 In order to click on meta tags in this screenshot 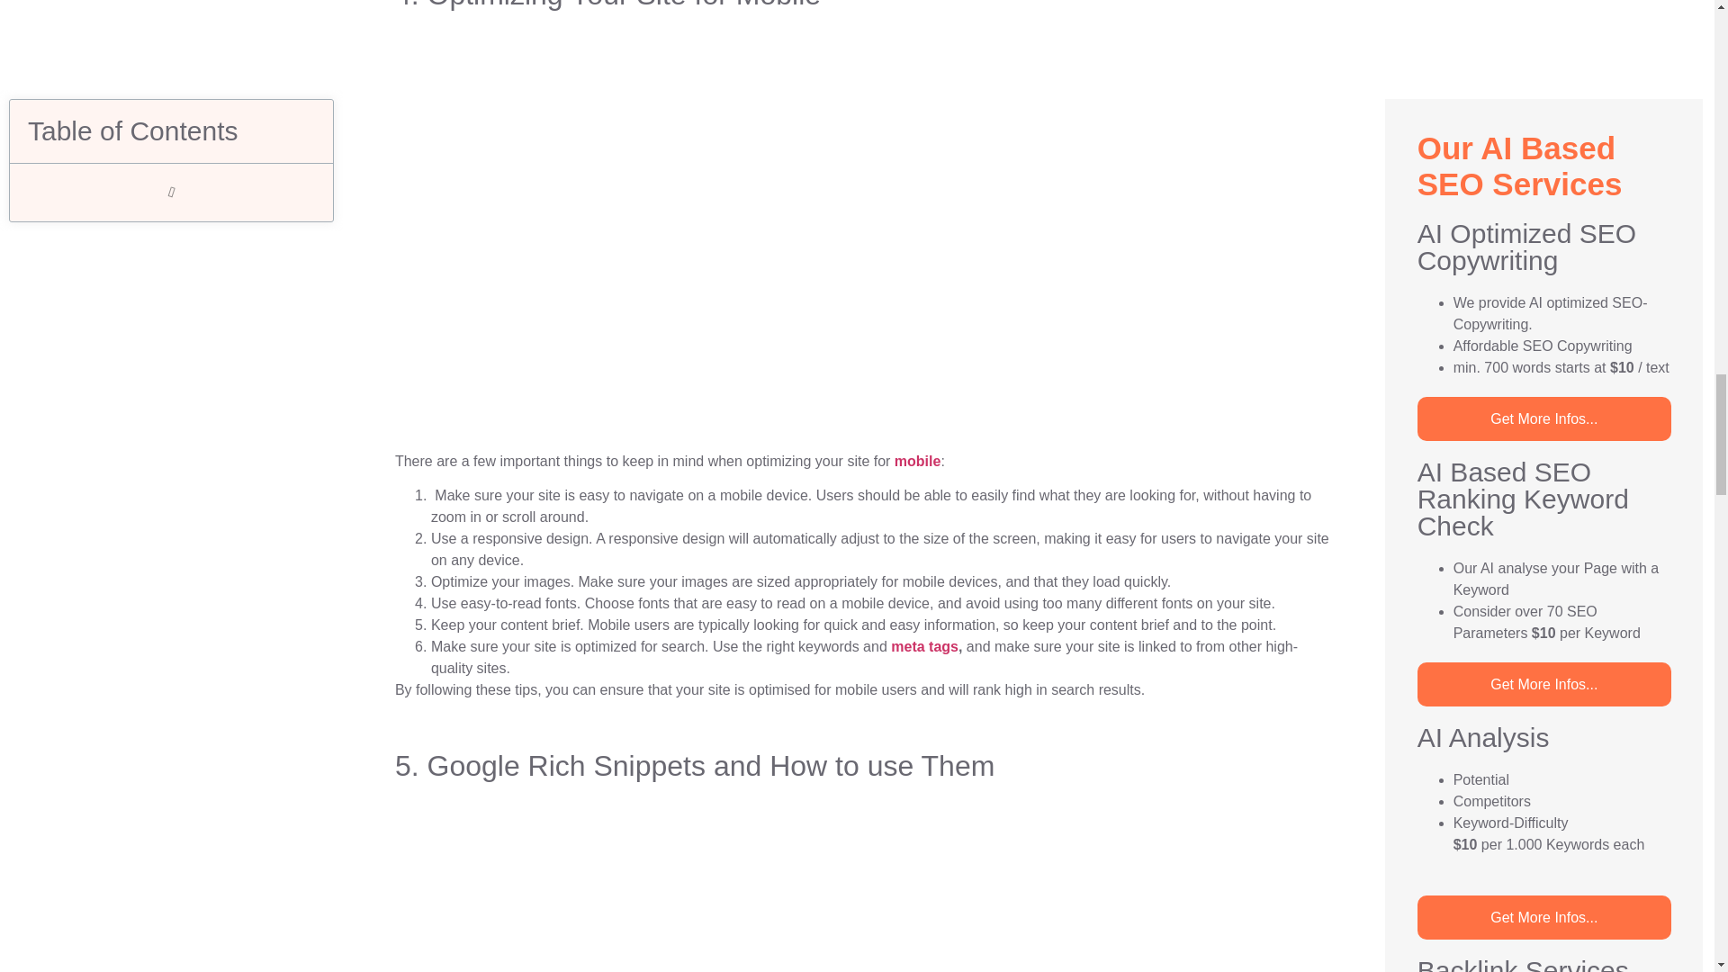, I will do `click(925, 646)`.